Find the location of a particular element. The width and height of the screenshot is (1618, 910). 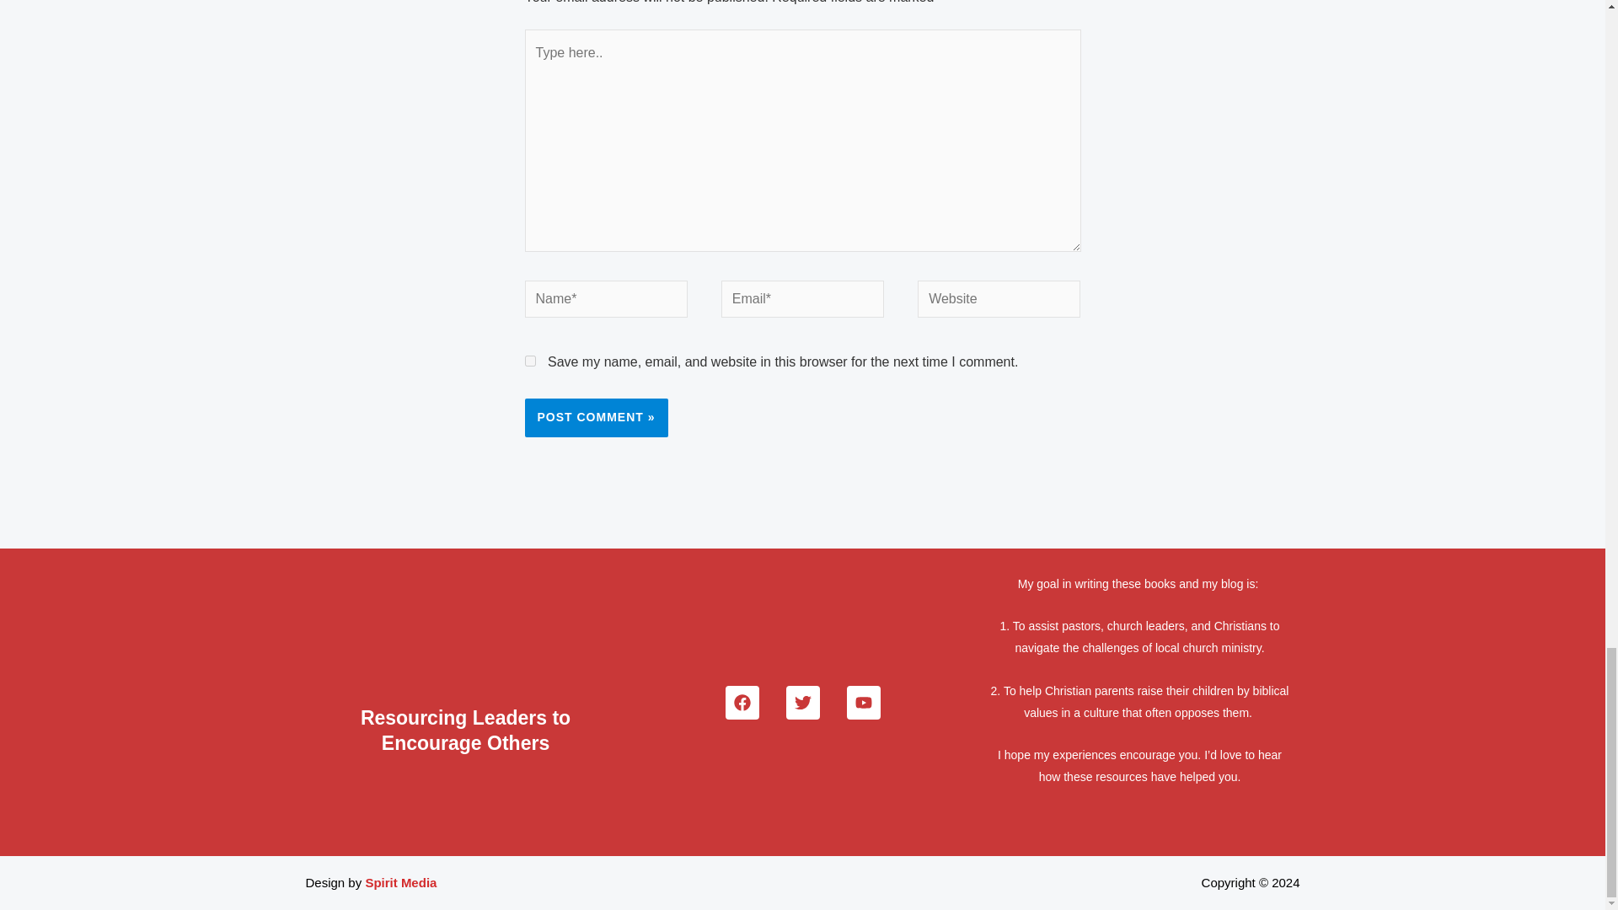

Spirit Media is located at coordinates (401, 882).